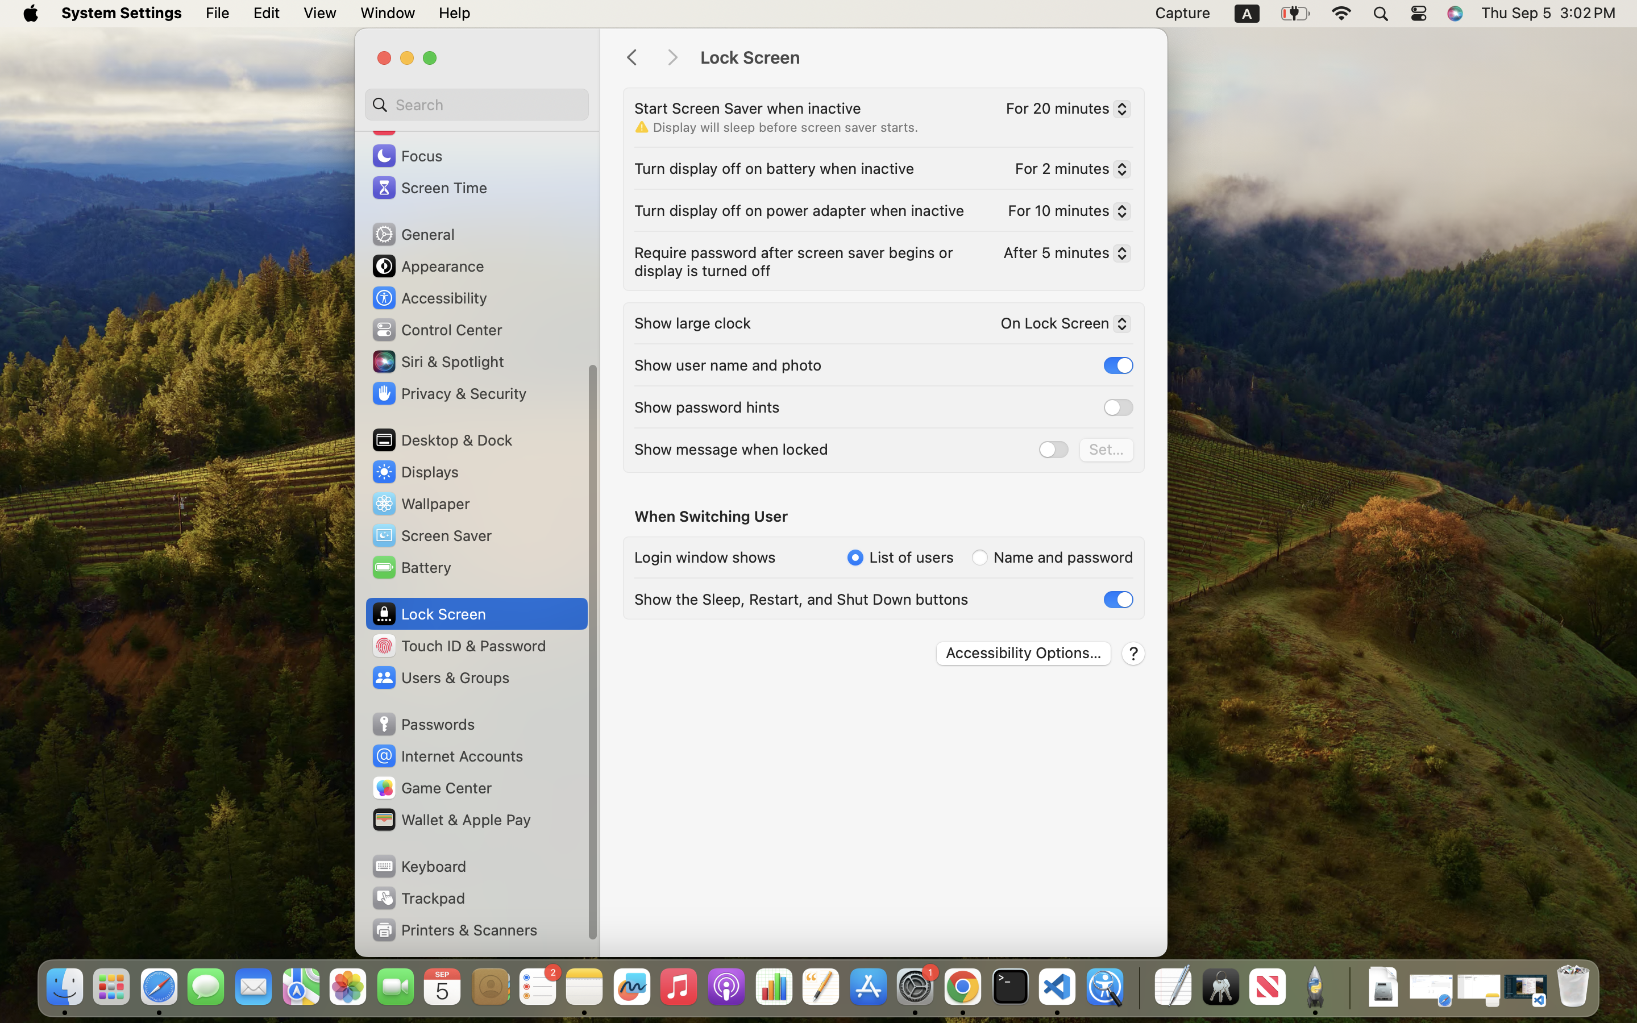 This screenshot has width=1637, height=1023. I want to click on Users & Groups, so click(440, 677).